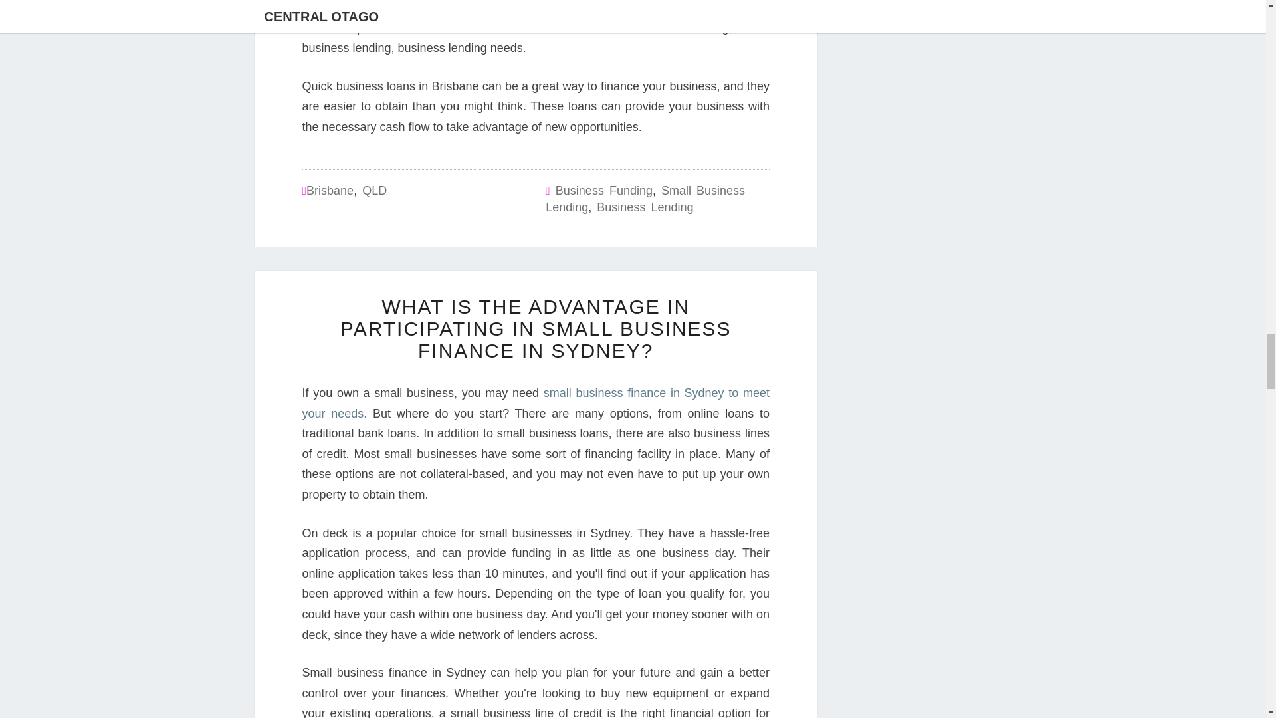 The width and height of the screenshot is (1276, 718). I want to click on small business finance in Sydney to meet your needs., so click(535, 403).